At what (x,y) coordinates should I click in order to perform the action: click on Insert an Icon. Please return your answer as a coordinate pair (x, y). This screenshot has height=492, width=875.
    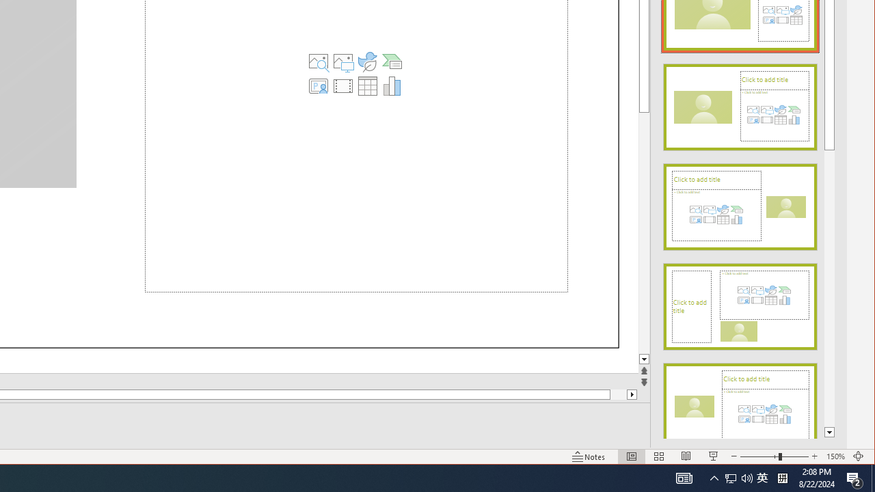
    Looking at the image, I should click on (368, 61).